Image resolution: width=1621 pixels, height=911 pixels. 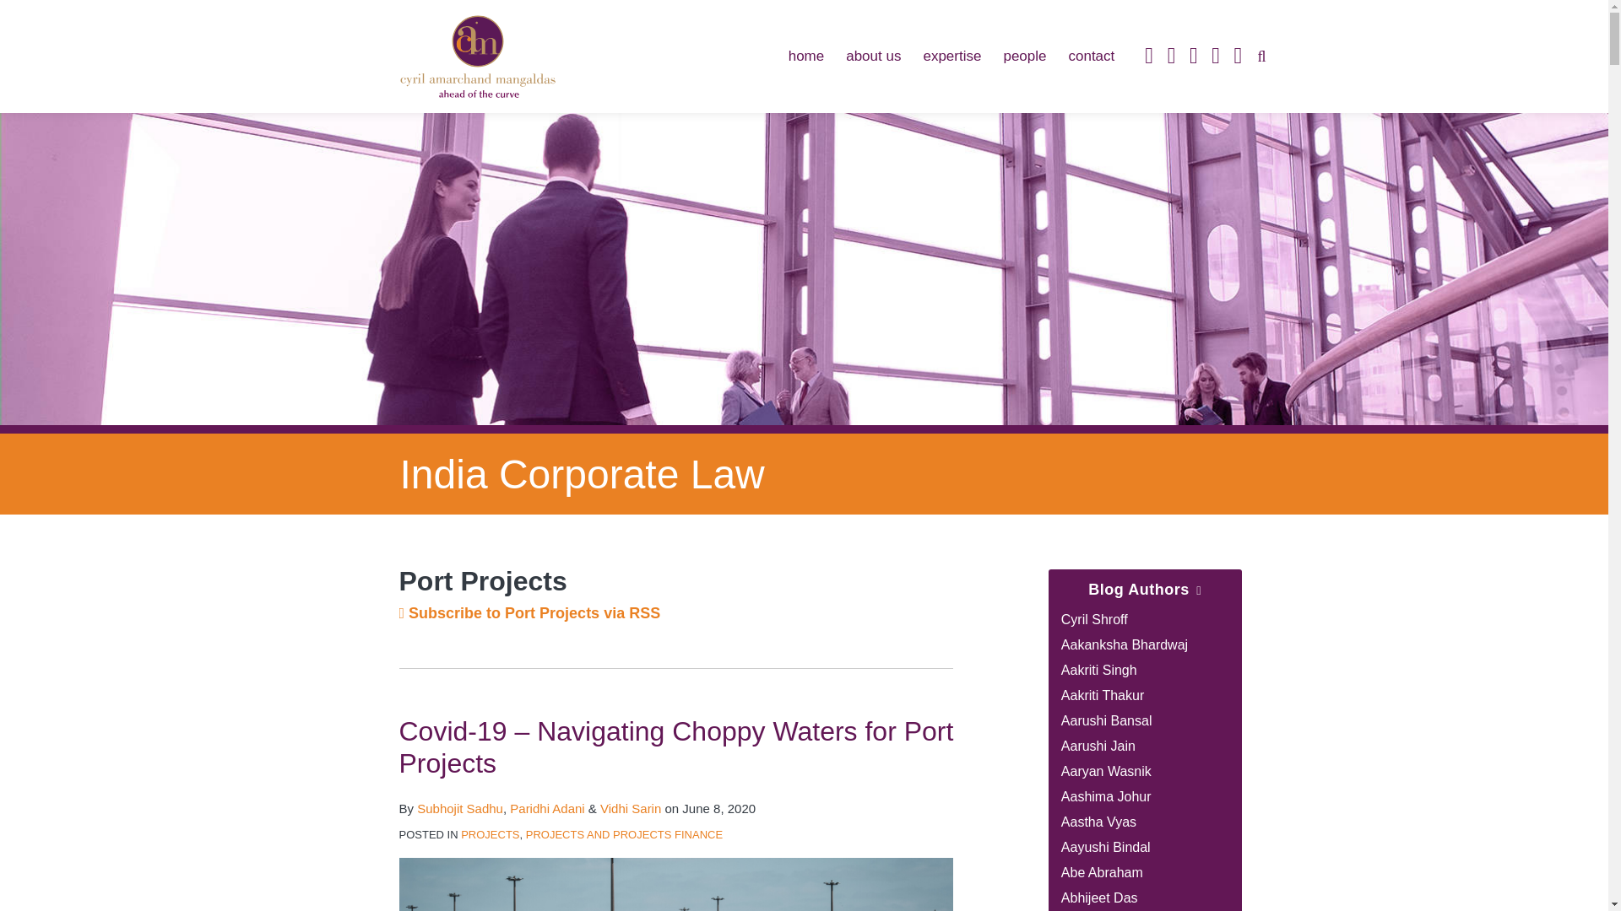 What do you see at coordinates (1125, 644) in the screenshot?
I see `Aakanksha Bhardwaj` at bounding box center [1125, 644].